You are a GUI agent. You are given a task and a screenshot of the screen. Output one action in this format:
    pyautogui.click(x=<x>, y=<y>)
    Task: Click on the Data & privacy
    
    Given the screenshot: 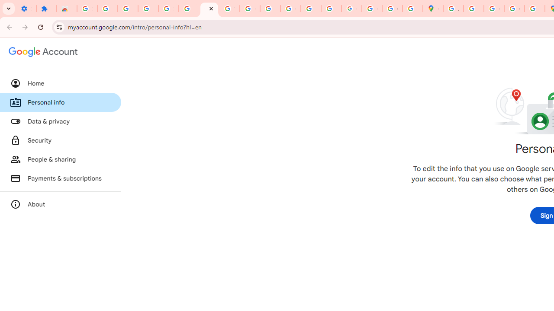 What is the action you would take?
    pyautogui.click(x=61, y=121)
    